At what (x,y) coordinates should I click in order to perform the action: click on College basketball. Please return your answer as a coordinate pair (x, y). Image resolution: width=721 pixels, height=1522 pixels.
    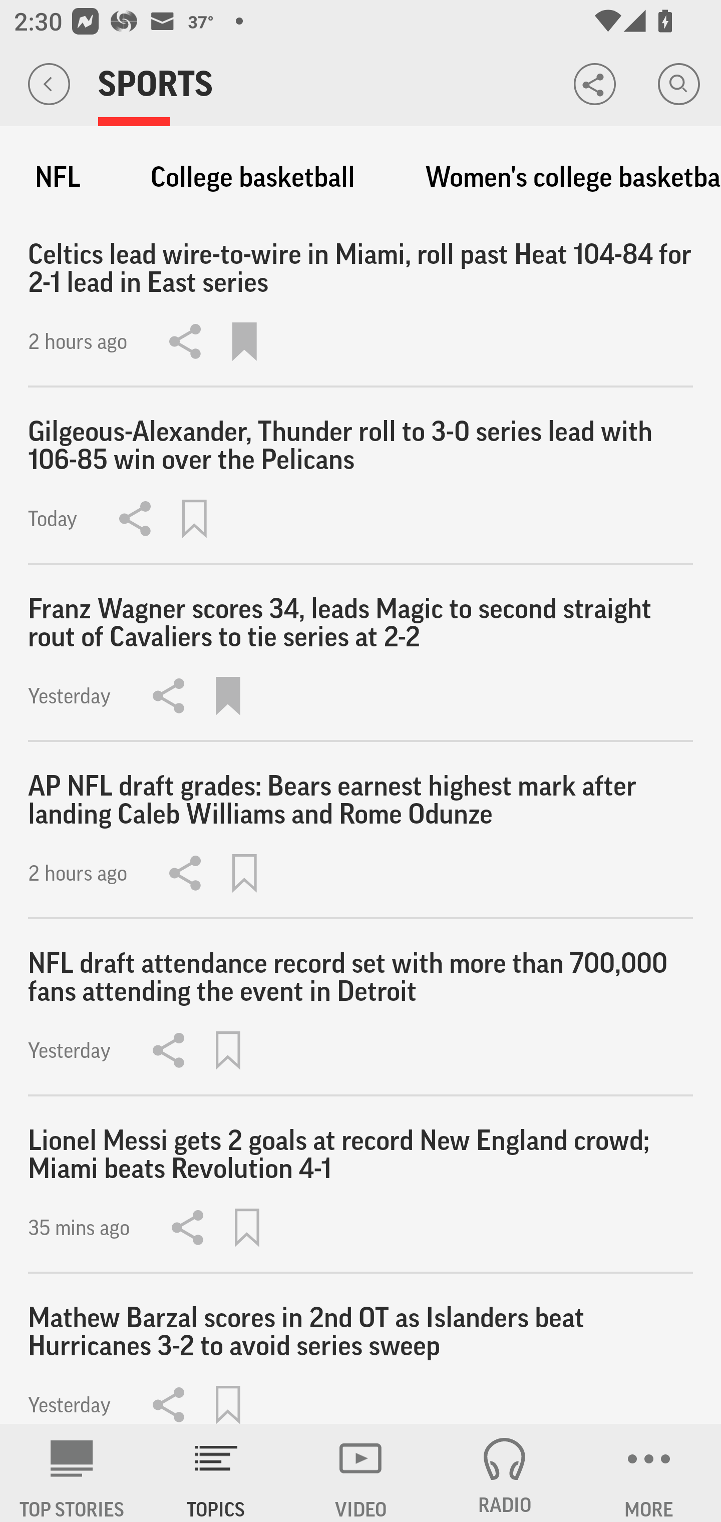
    Looking at the image, I should click on (253, 177).